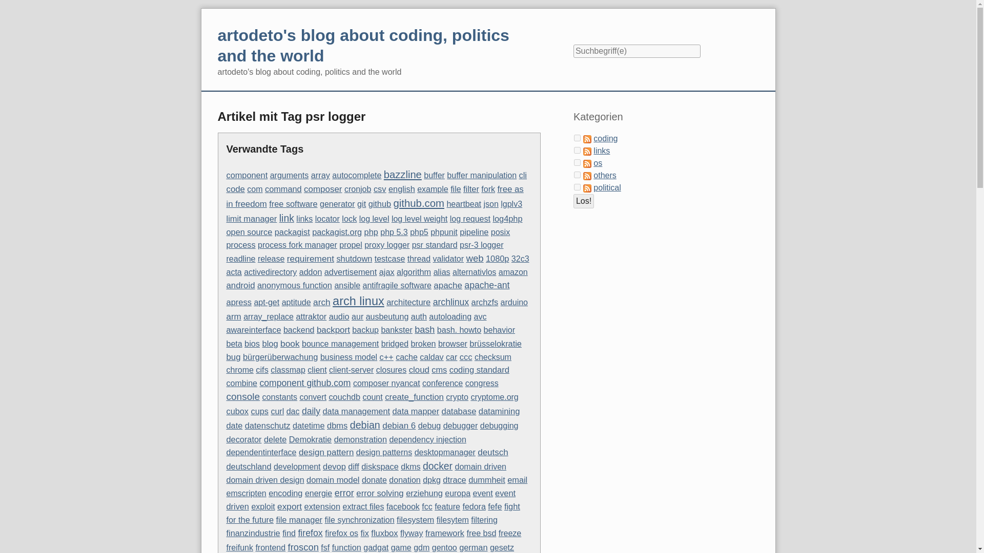 This screenshot has height=553, width=984. What do you see at coordinates (323, 189) in the screenshot?
I see `composer` at bounding box center [323, 189].